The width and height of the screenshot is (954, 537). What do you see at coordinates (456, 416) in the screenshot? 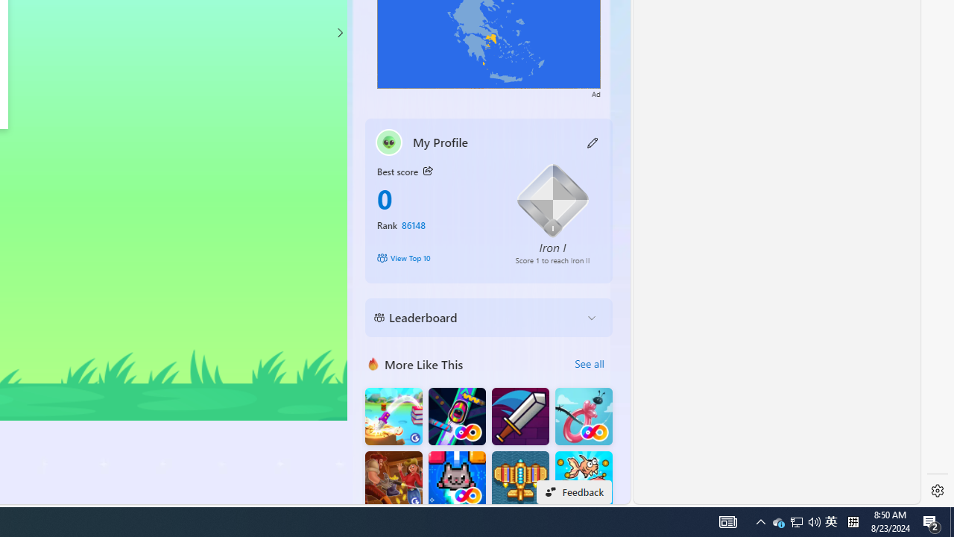
I see `Bumper Car FRVR` at bounding box center [456, 416].